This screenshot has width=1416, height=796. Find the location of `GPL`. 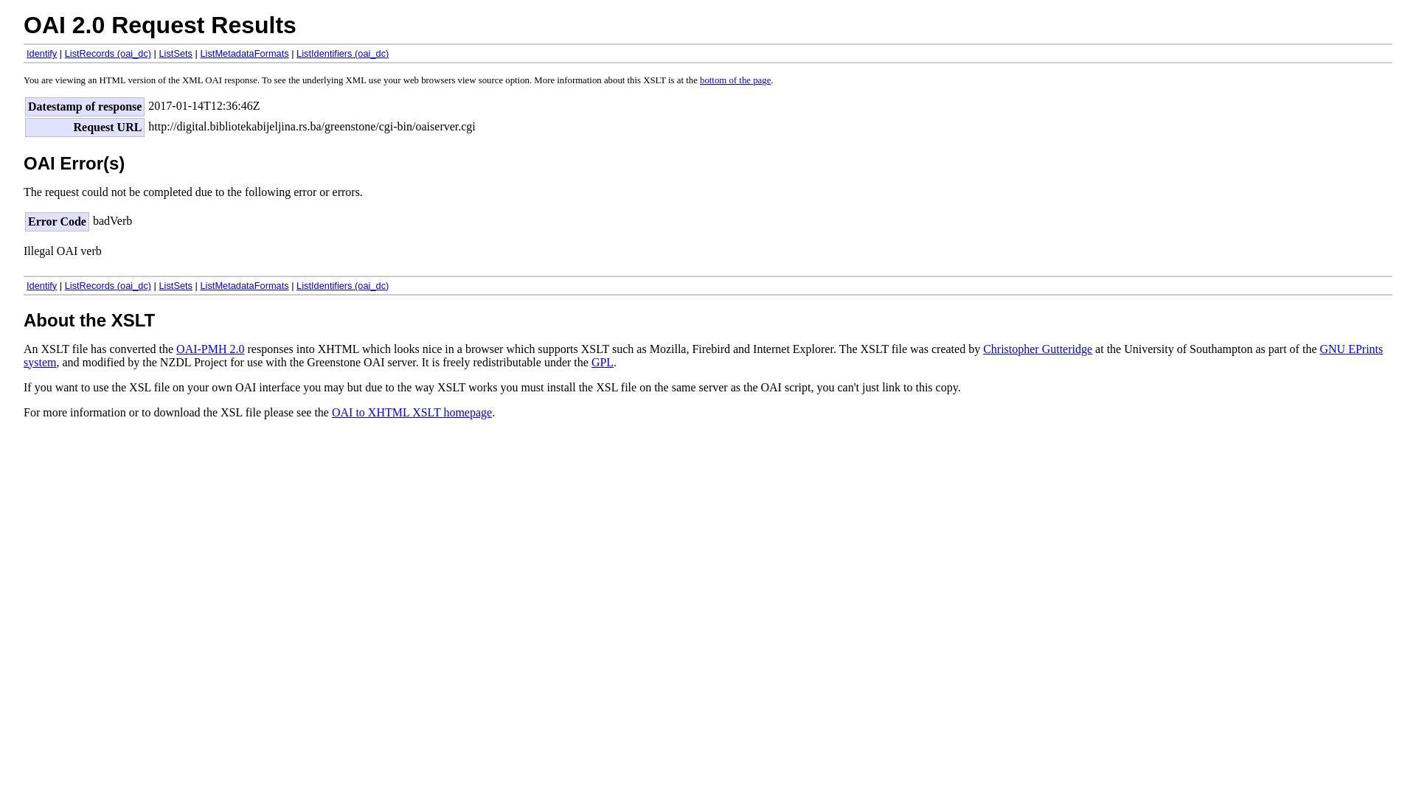

GPL is located at coordinates (603, 363).